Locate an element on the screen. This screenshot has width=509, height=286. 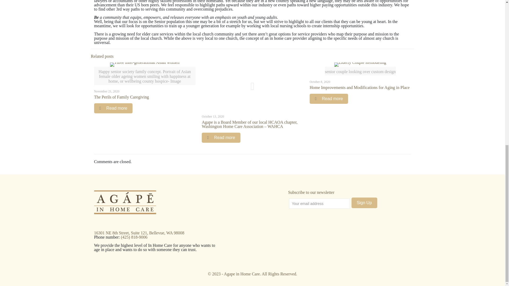
Home Improvements and Modifications for Aging in Place is located at coordinates (359, 87).